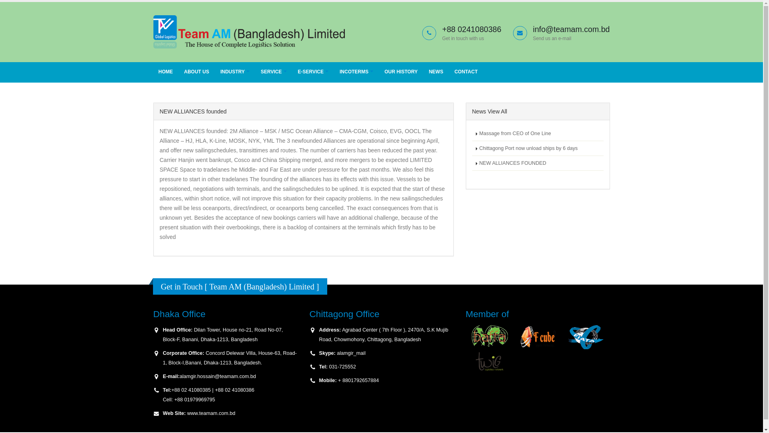 The width and height of the screenshot is (769, 433). Describe the element at coordinates (274, 72) in the screenshot. I see `SERVICE` at that location.